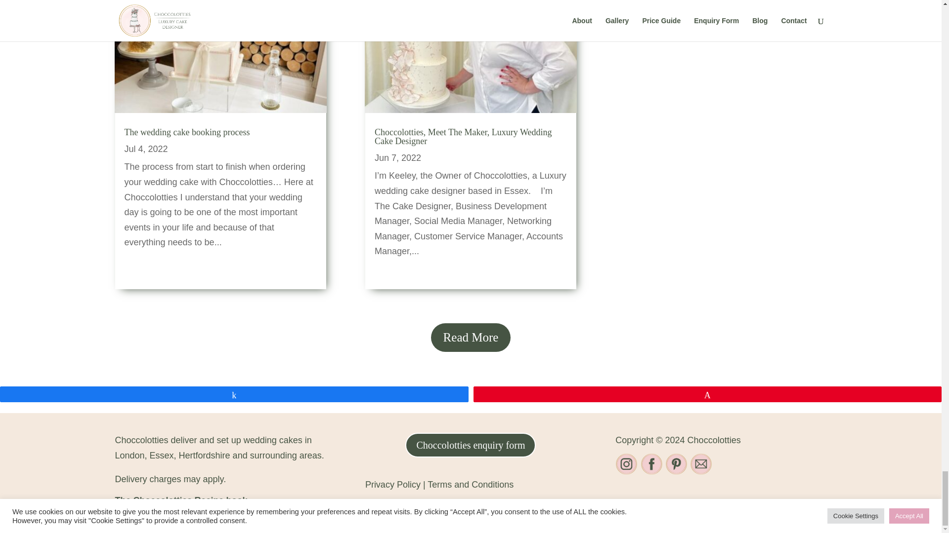  I want to click on Read More, so click(471, 337).